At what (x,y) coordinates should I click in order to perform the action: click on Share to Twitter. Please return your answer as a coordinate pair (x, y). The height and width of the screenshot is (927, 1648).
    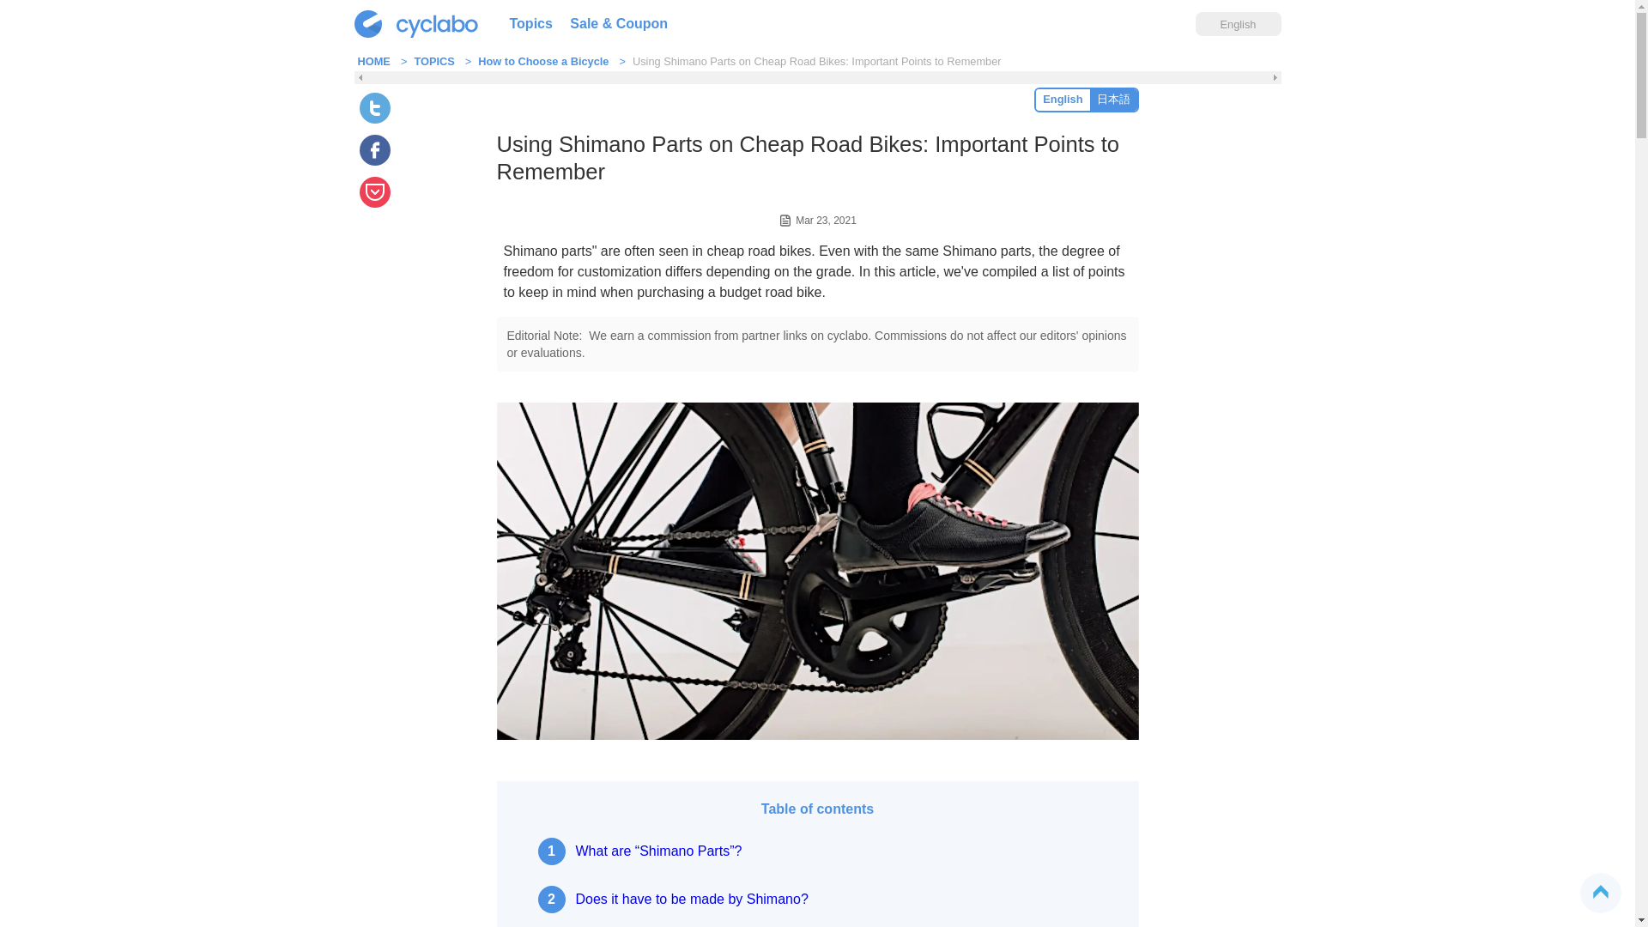
    Looking at the image, I should click on (374, 108).